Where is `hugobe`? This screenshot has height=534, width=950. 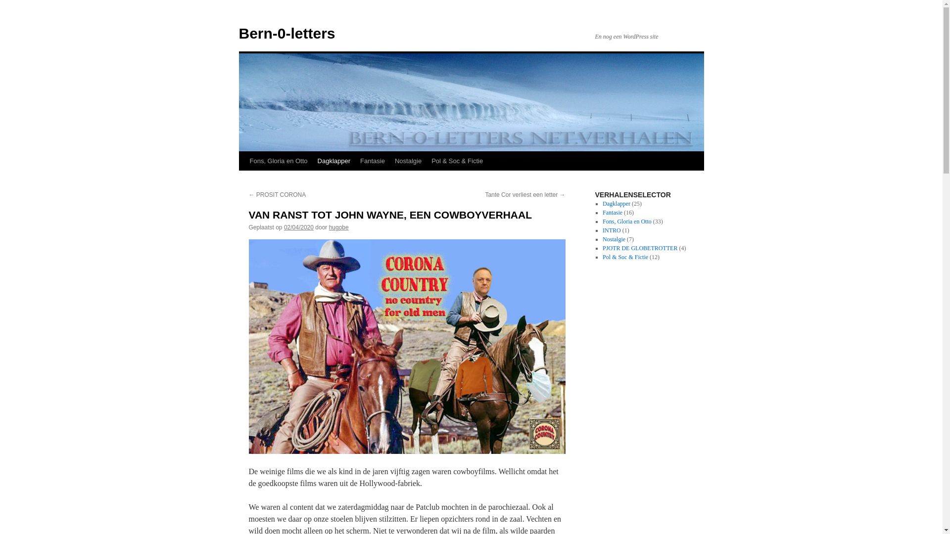 hugobe is located at coordinates (339, 227).